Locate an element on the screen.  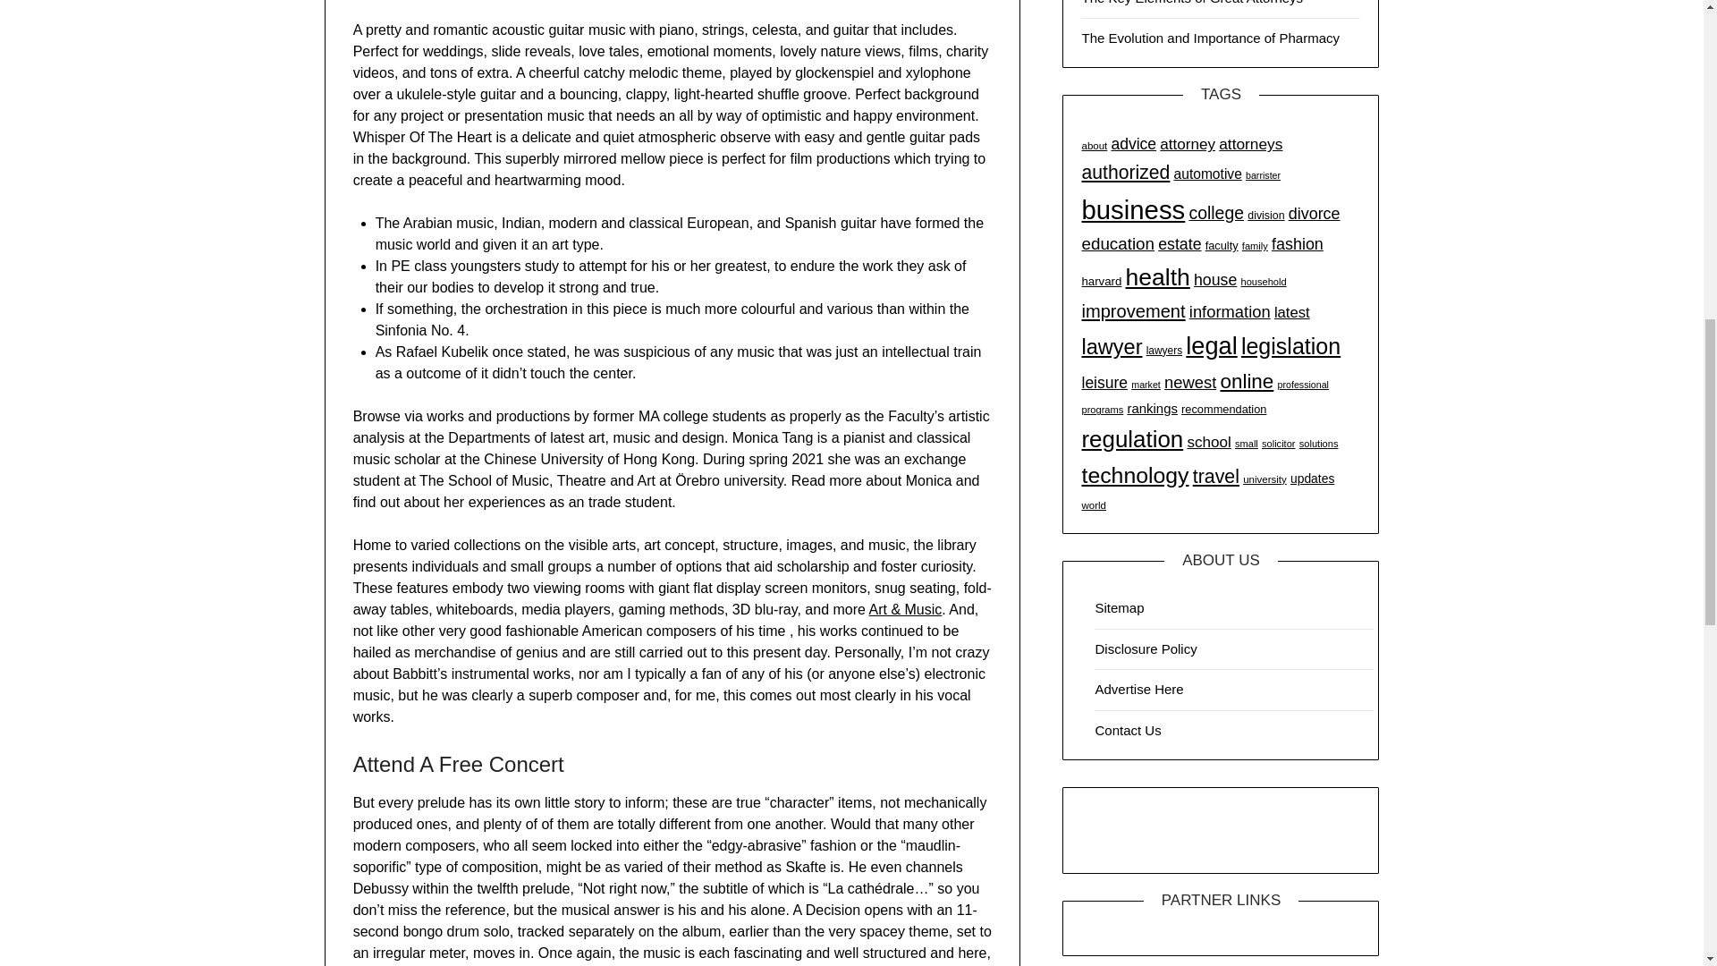
attorneys is located at coordinates (1250, 143).